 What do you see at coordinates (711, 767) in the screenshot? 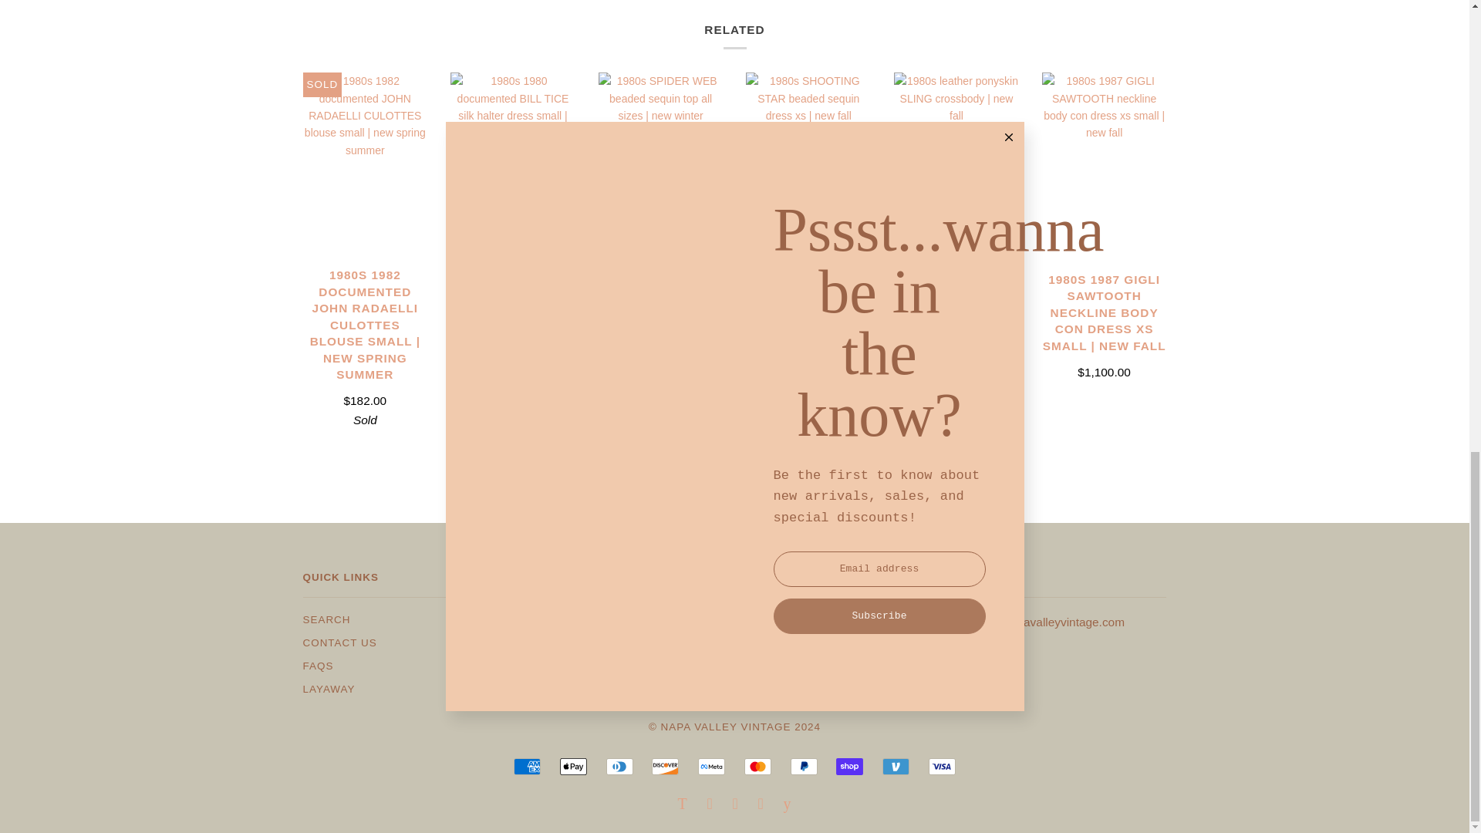
I see `META PAY` at bounding box center [711, 767].